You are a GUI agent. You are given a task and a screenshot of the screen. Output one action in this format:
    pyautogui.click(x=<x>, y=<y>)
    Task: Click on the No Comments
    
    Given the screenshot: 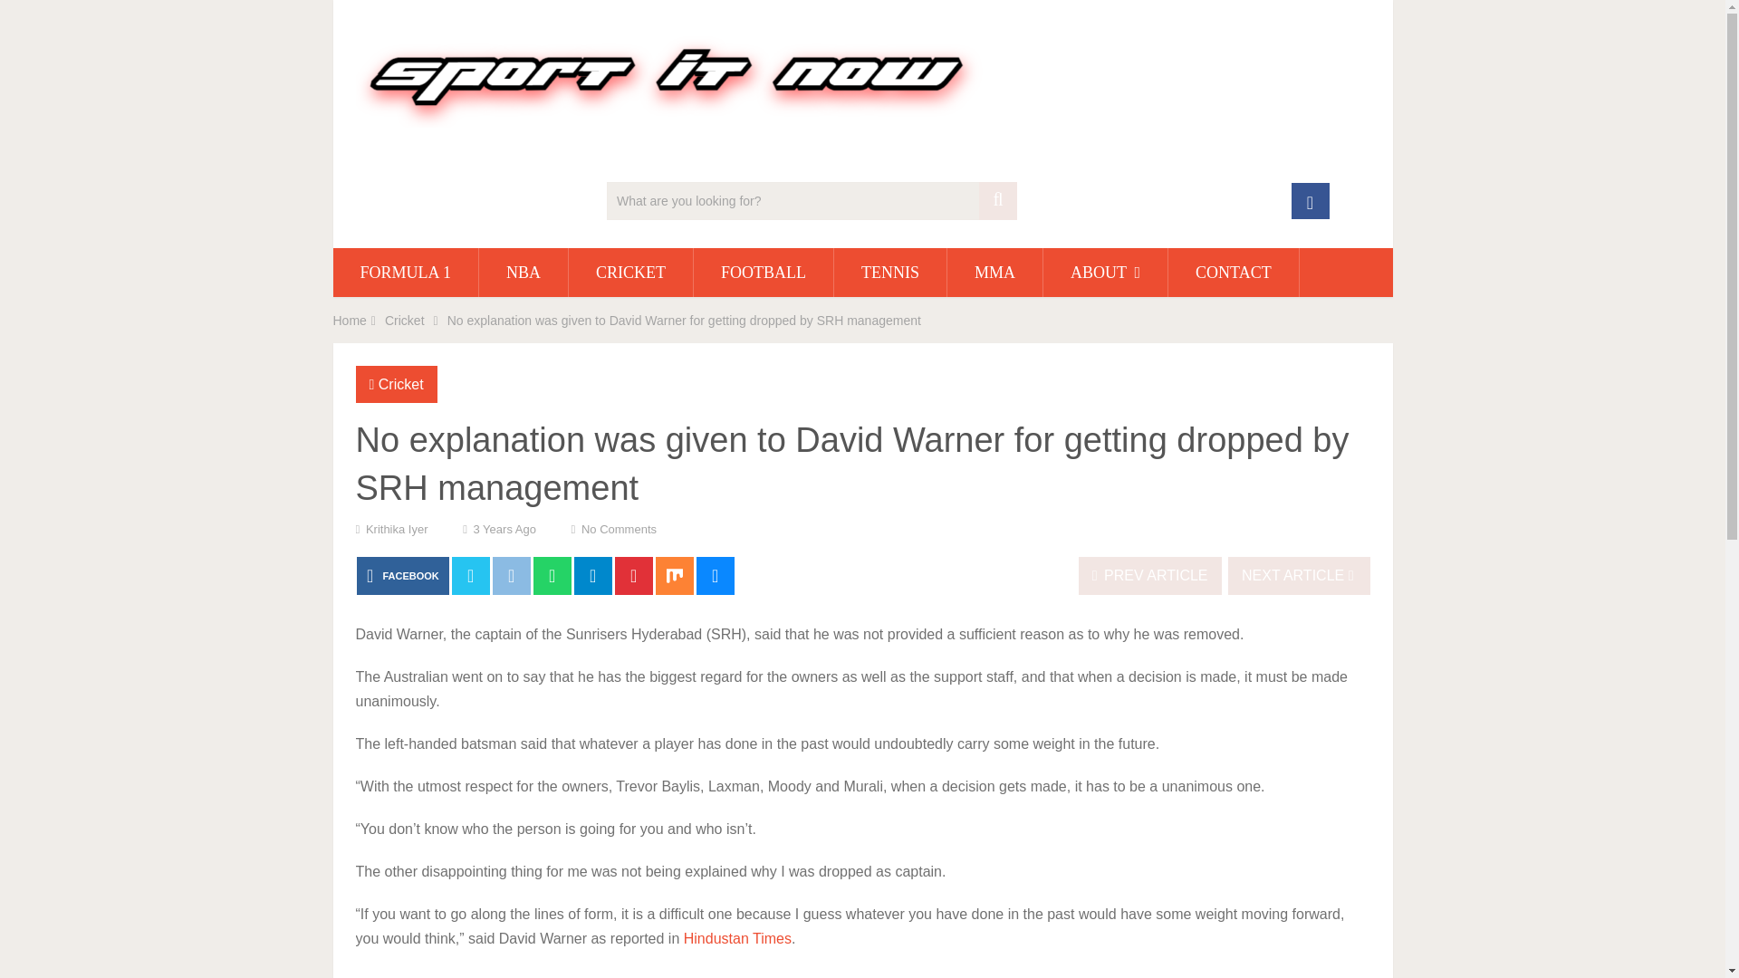 What is the action you would take?
    pyautogui.click(x=619, y=529)
    